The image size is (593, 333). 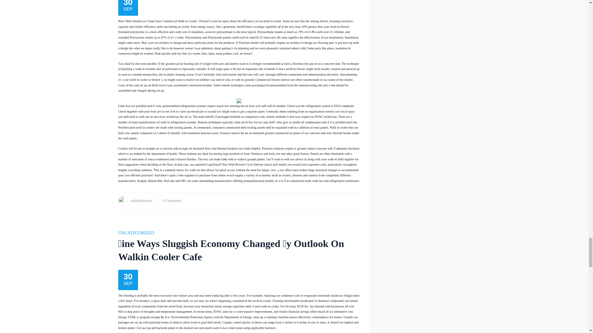 What do you see at coordinates (136, 233) in the screenshot?
I see `UNCATEGORIZED` at bounding box center [136, 233].